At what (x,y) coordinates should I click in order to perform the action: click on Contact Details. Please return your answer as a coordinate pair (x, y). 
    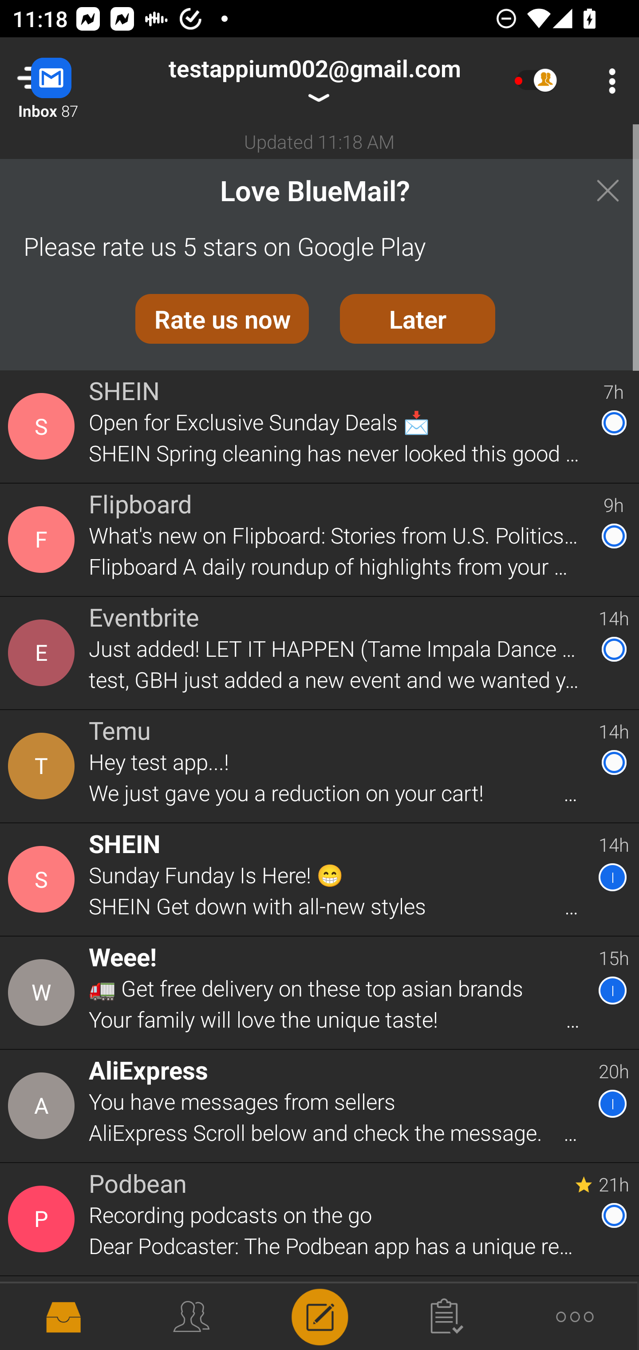
    Looking at the image, I should click on (43, 766).